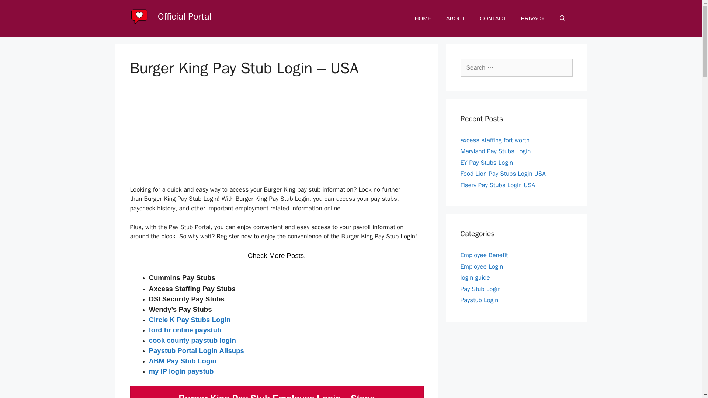  Describe the element at coordinates (498, 185) in the screenshot. I see `Fiserv Pay Stubs Login USA` at that location.